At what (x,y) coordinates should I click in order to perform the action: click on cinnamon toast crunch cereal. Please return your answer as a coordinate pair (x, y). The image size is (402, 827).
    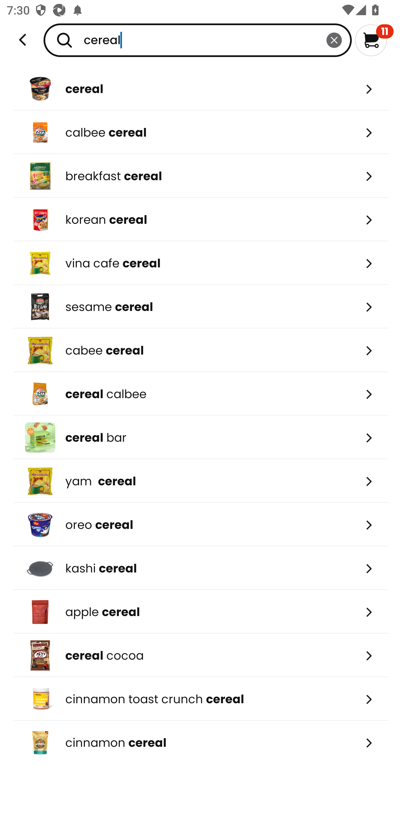
    Looking at the image, I should click on (201, 699).